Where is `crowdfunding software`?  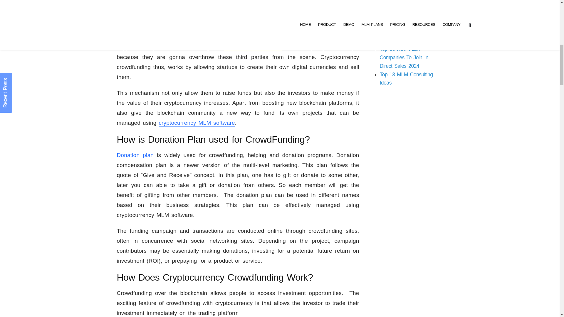
crowdfunding software is located at coordinates (253, 47).